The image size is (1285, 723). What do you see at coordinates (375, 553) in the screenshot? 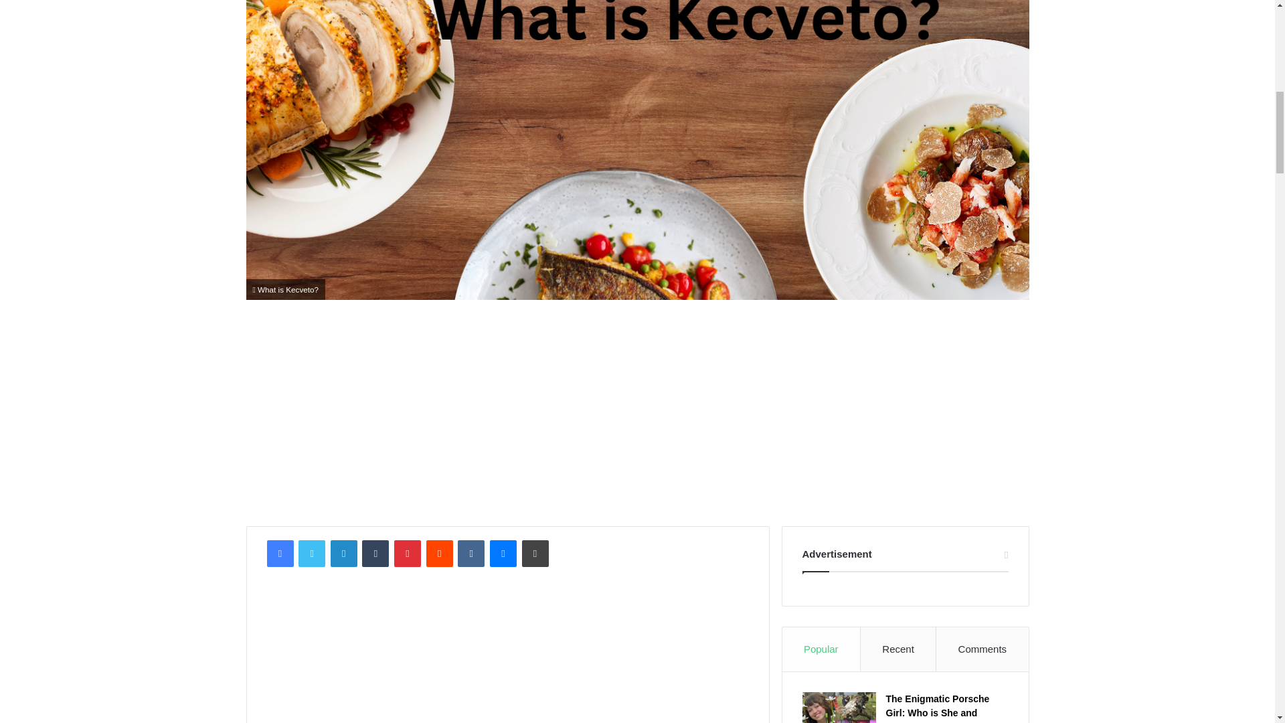
I see `Tumblr` at bounding box center [375, 553].